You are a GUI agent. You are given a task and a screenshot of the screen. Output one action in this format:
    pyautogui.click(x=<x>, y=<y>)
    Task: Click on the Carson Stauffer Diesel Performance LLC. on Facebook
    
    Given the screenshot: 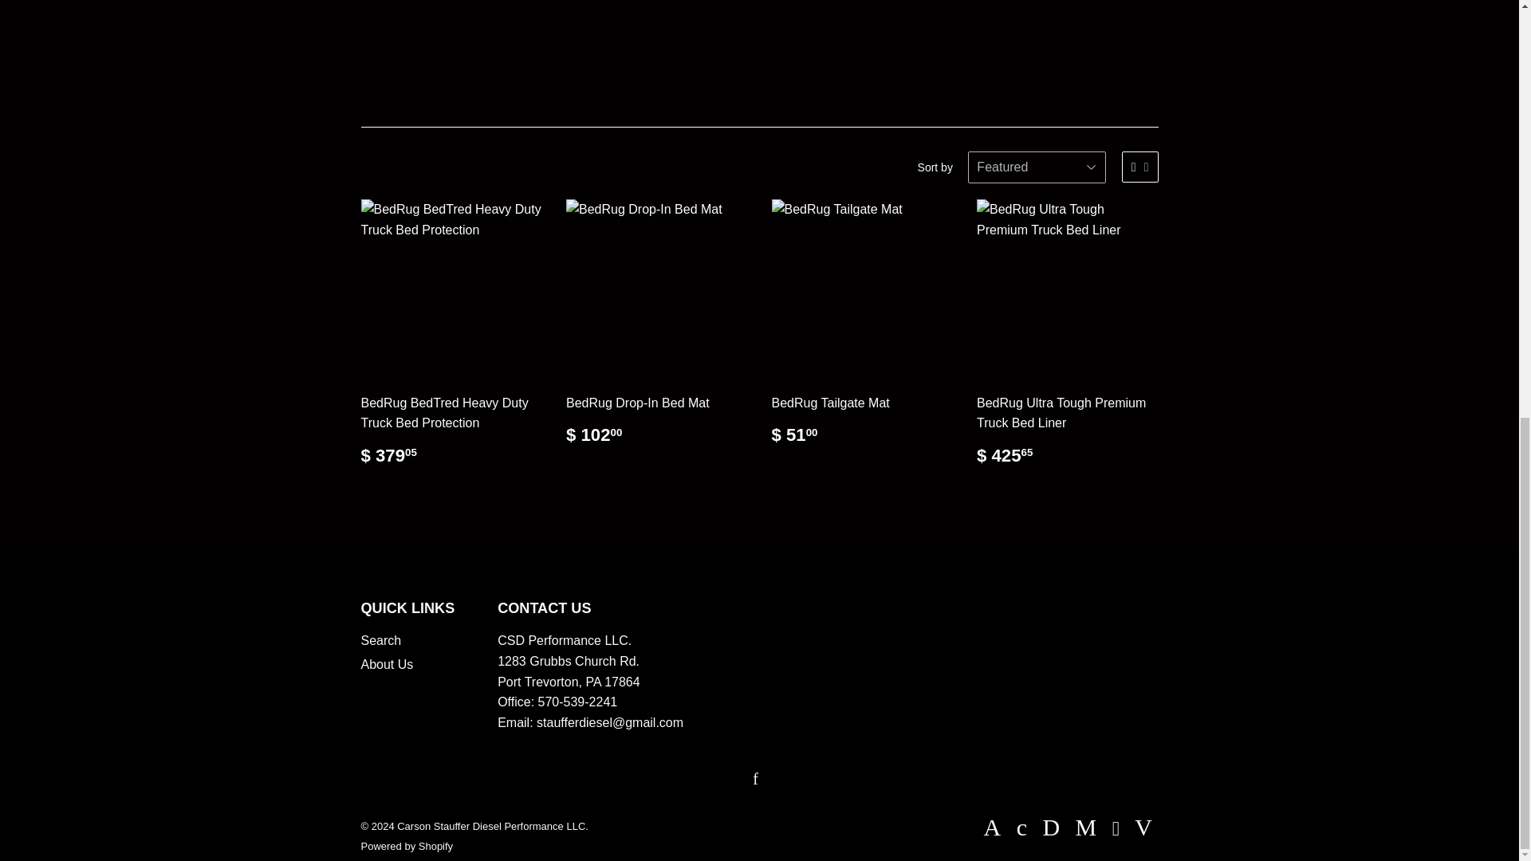 What is the action you would take?
    pyautogui.click(x=755, y=780)
    